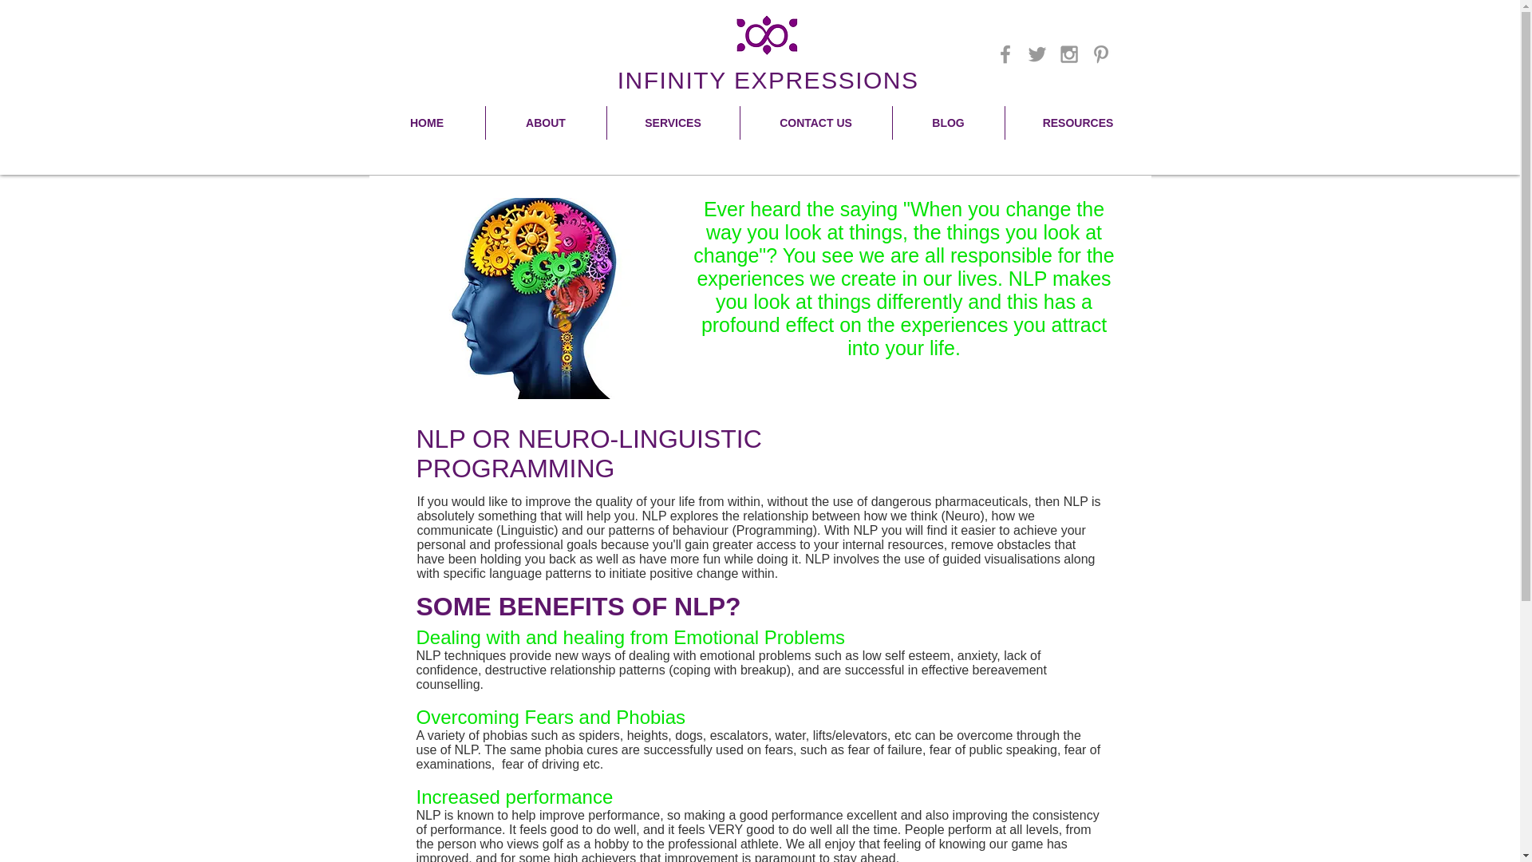 This screenshot has height=862, width=1532. I want to click on BLOG, so click(947, 122).